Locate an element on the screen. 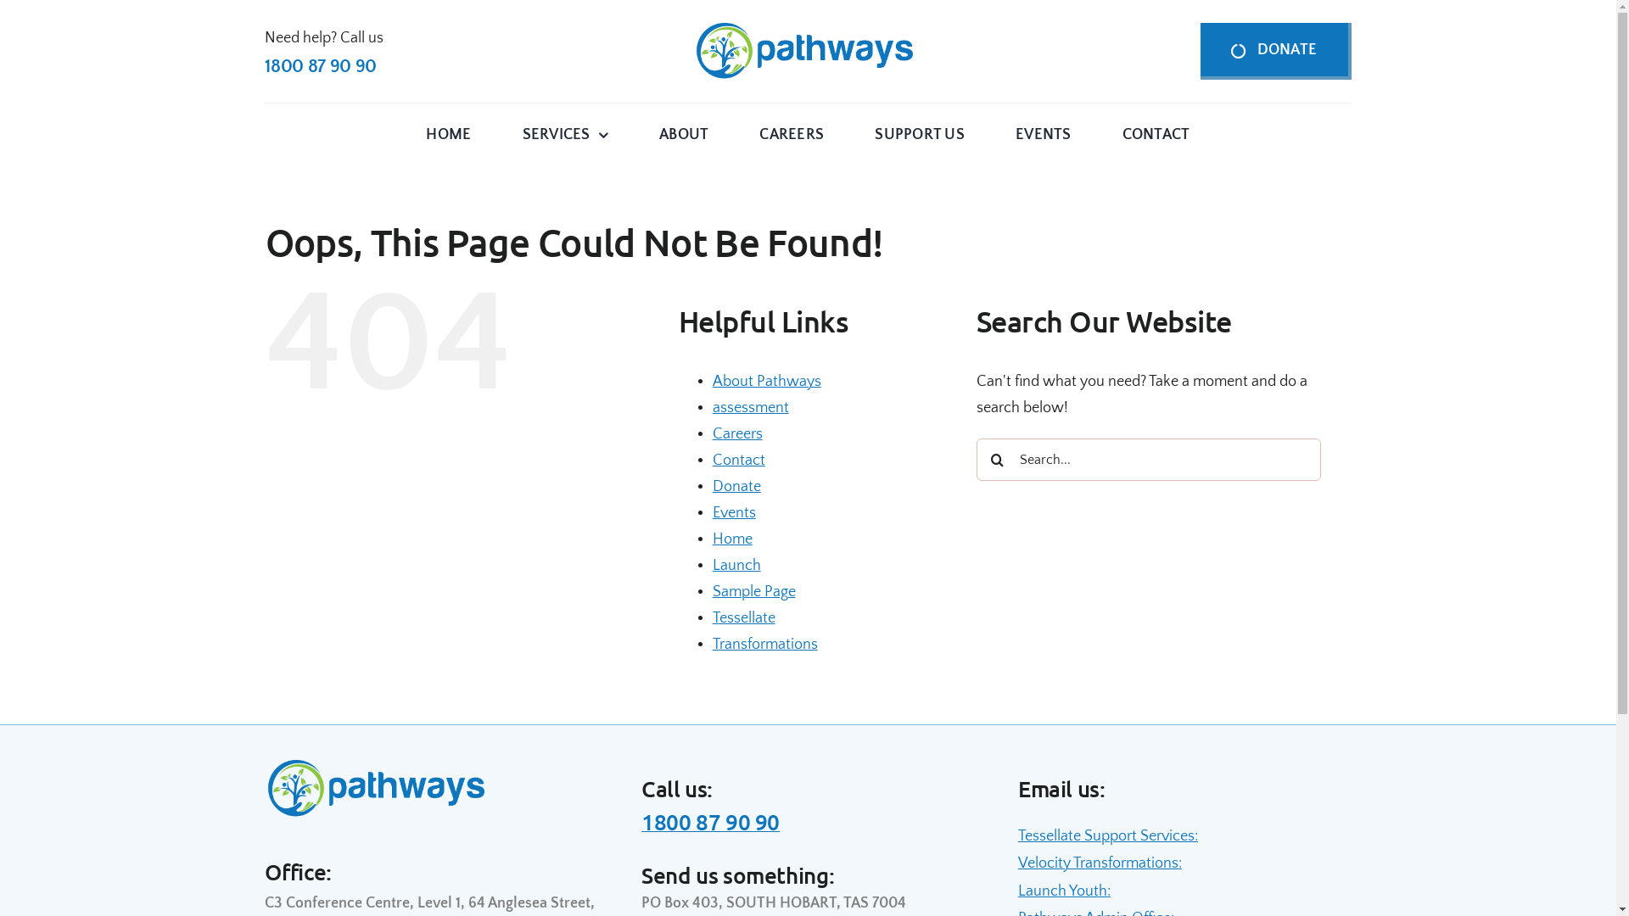 This screenshot has width=1629, height=916. HOME is located at coordinates (448, 134).